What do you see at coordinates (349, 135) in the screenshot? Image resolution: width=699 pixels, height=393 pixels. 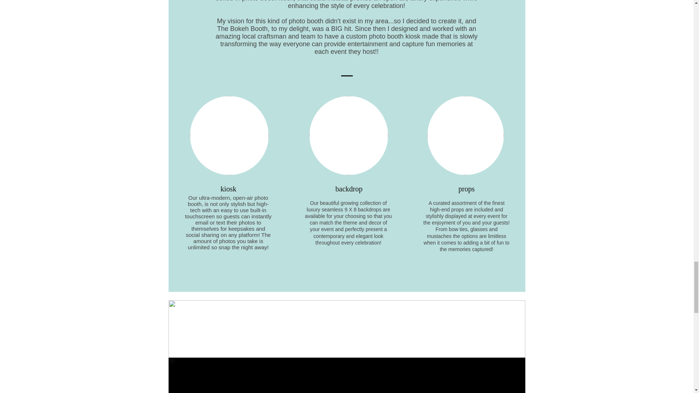 I see `FullSizeRender-3.jpg` at bounding box center [349, 135].